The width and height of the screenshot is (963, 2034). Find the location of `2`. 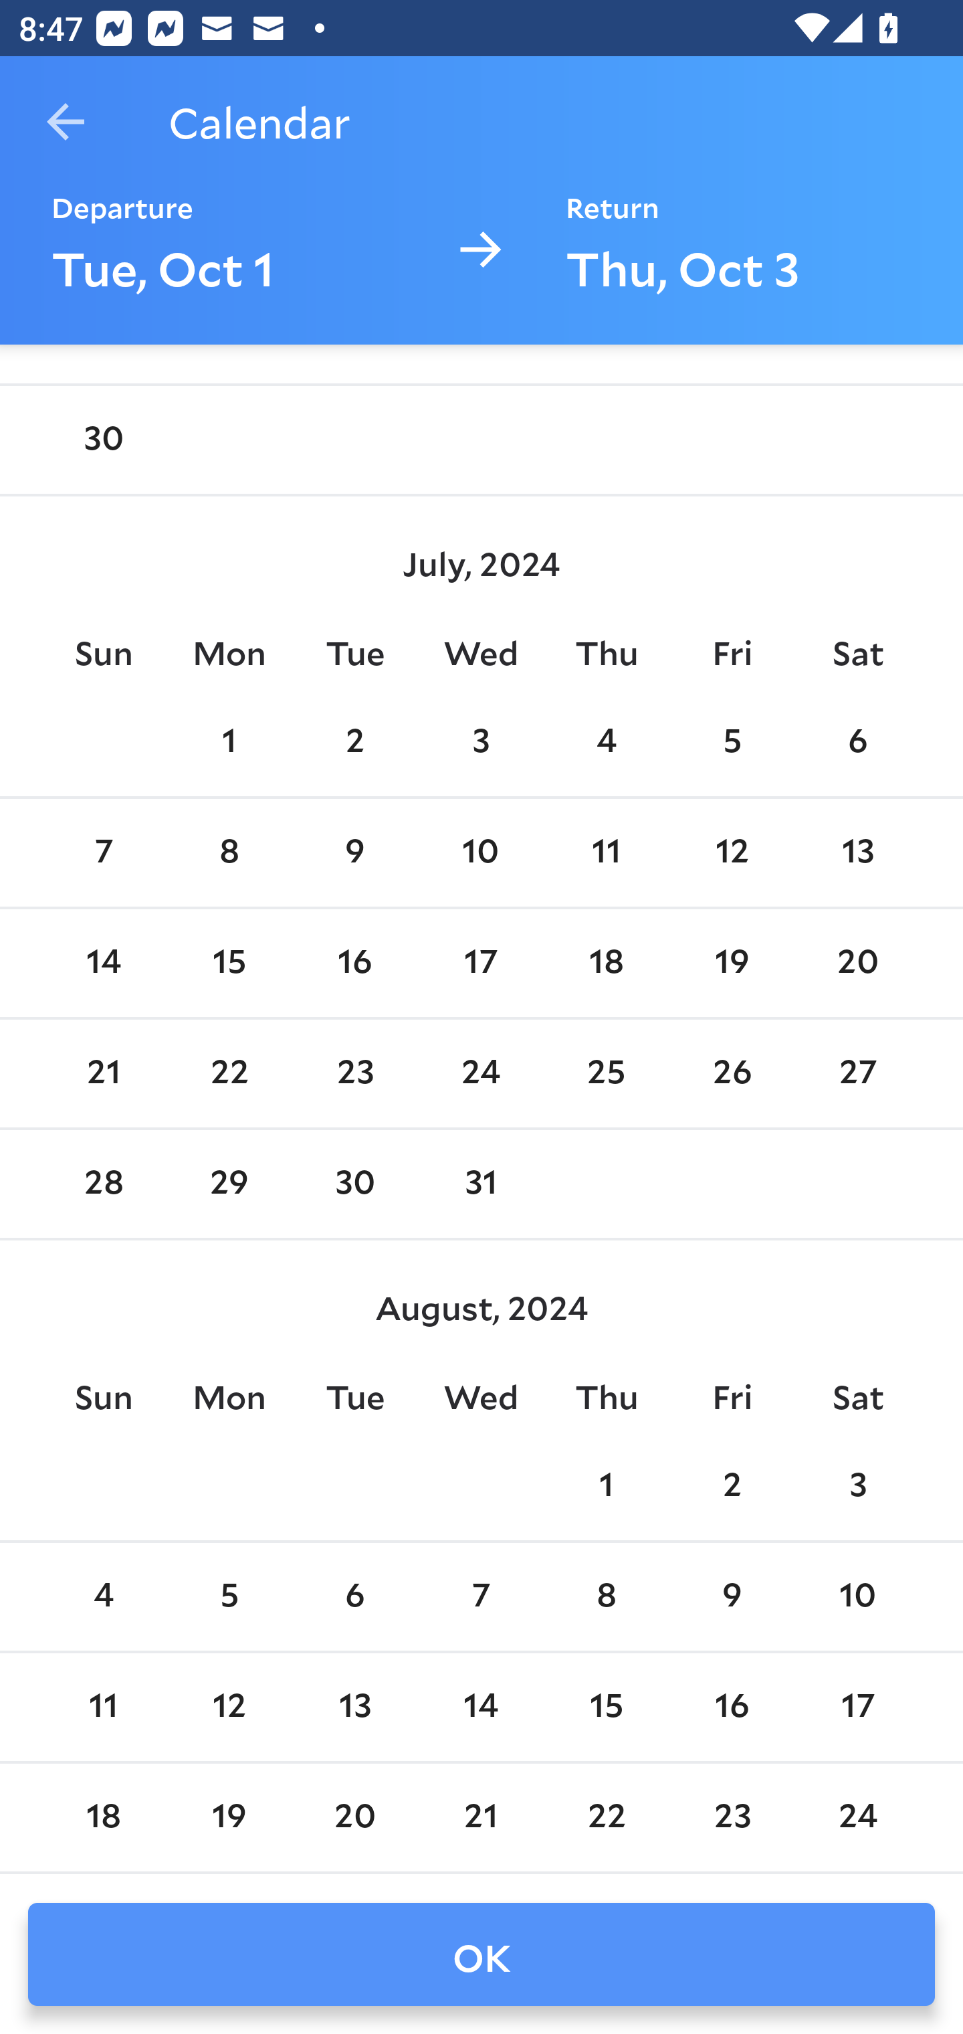

2 is located at coordinates (354, 742).